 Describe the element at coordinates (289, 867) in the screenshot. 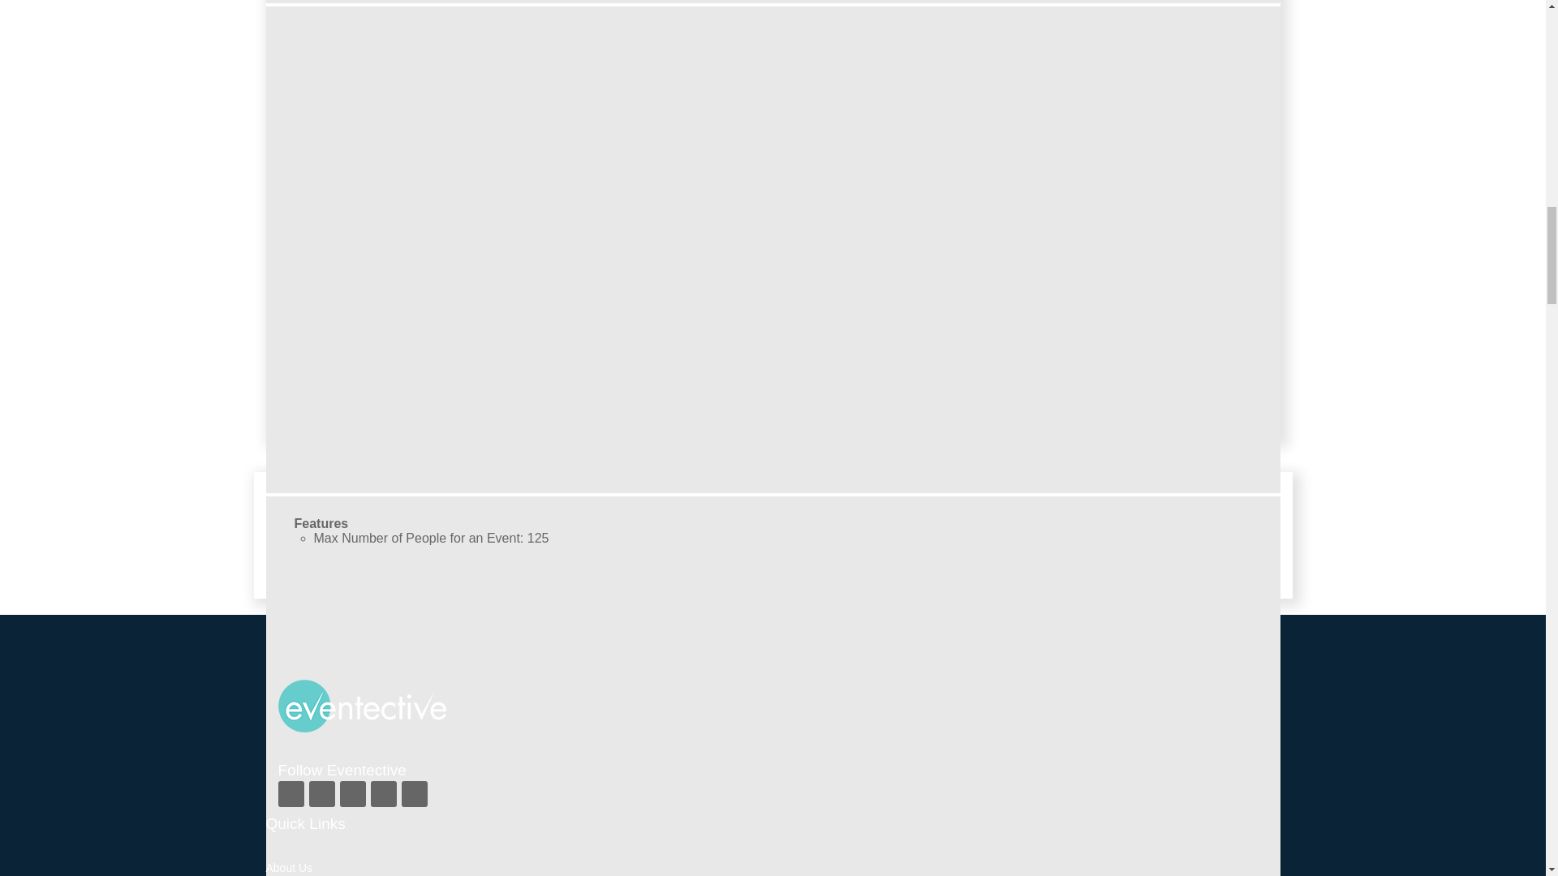

I see `About Us` at that location.